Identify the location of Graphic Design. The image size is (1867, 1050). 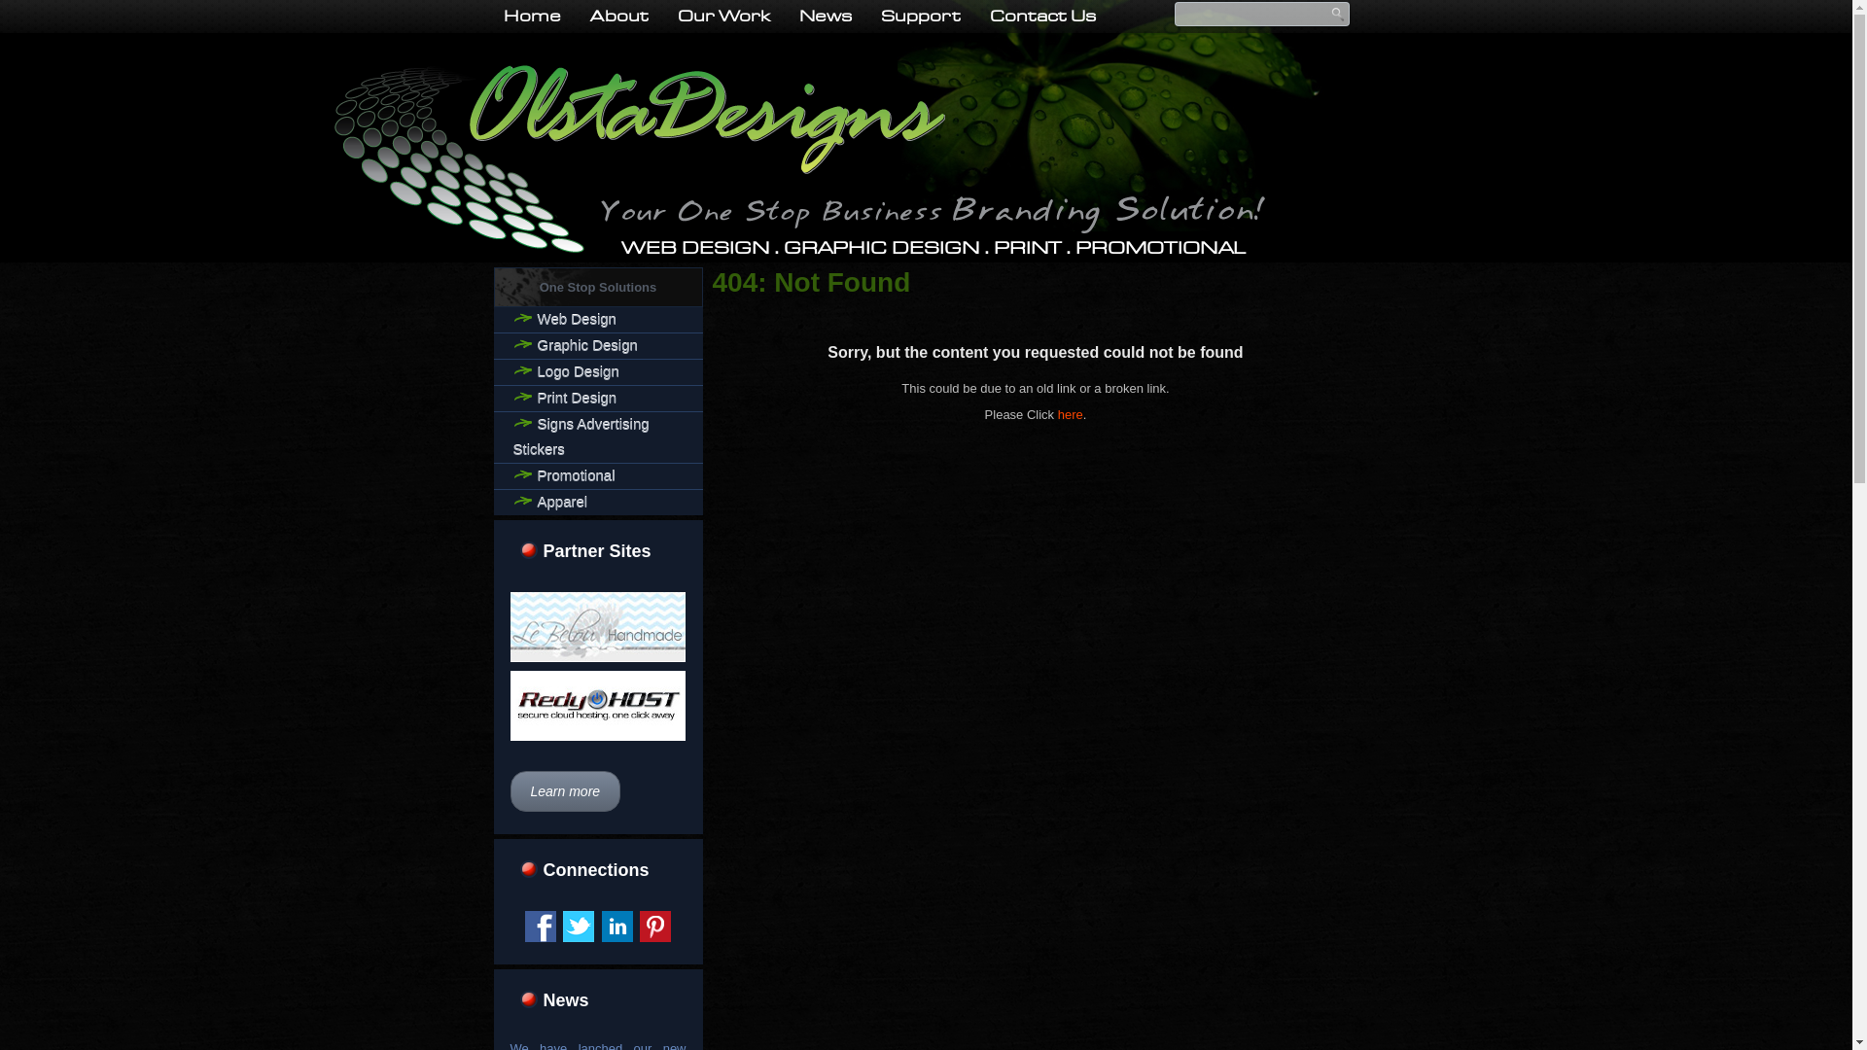
(599, 346).